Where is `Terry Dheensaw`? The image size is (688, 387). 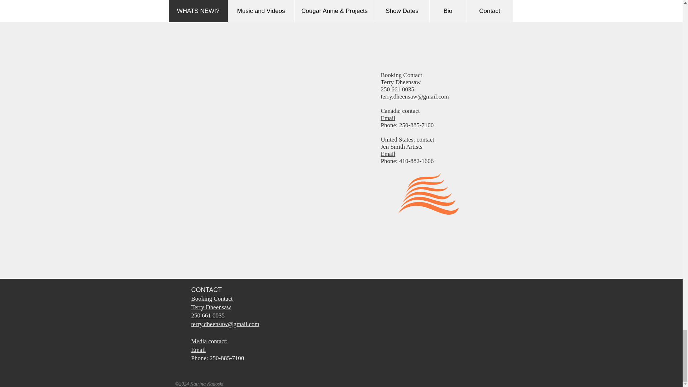
Terry Dheensaw is located at coordinates (211, 307).